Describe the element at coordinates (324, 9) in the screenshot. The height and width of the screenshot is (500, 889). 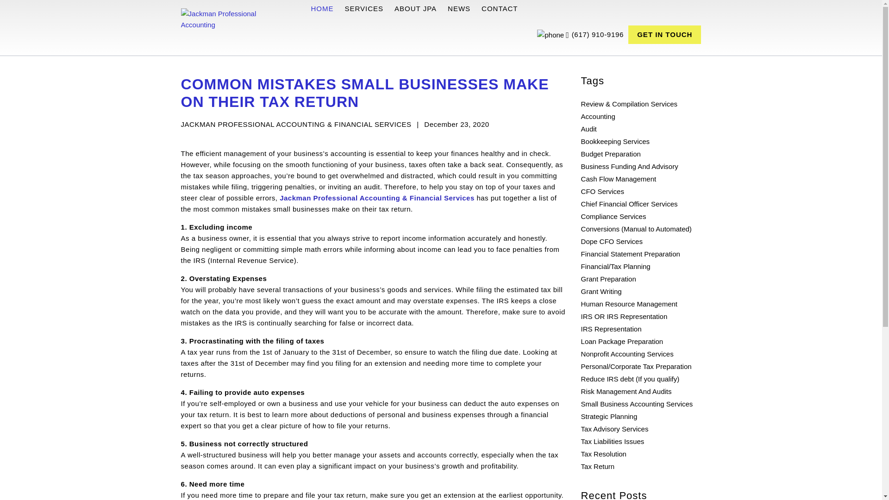
I see `HOME` at that location.